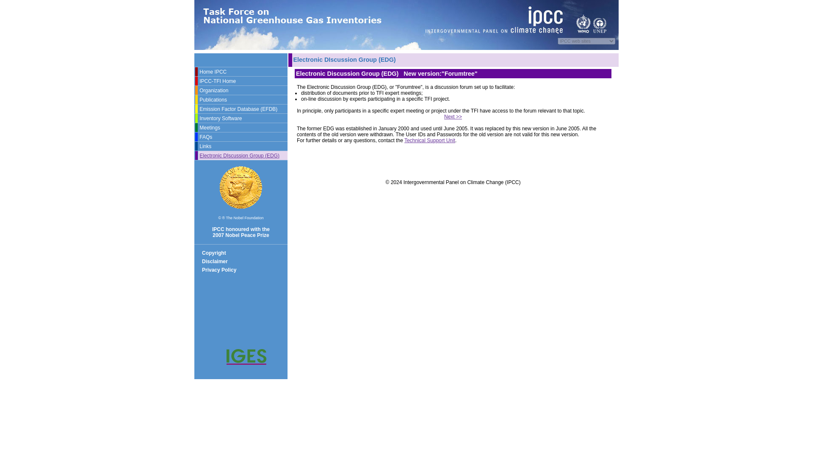 Image resolution: width=813 pixels, height=457 pixels. What do you see at coordinates (213, 90) in the screenshot?
I see `Organization` at bounding box center [213, 90].